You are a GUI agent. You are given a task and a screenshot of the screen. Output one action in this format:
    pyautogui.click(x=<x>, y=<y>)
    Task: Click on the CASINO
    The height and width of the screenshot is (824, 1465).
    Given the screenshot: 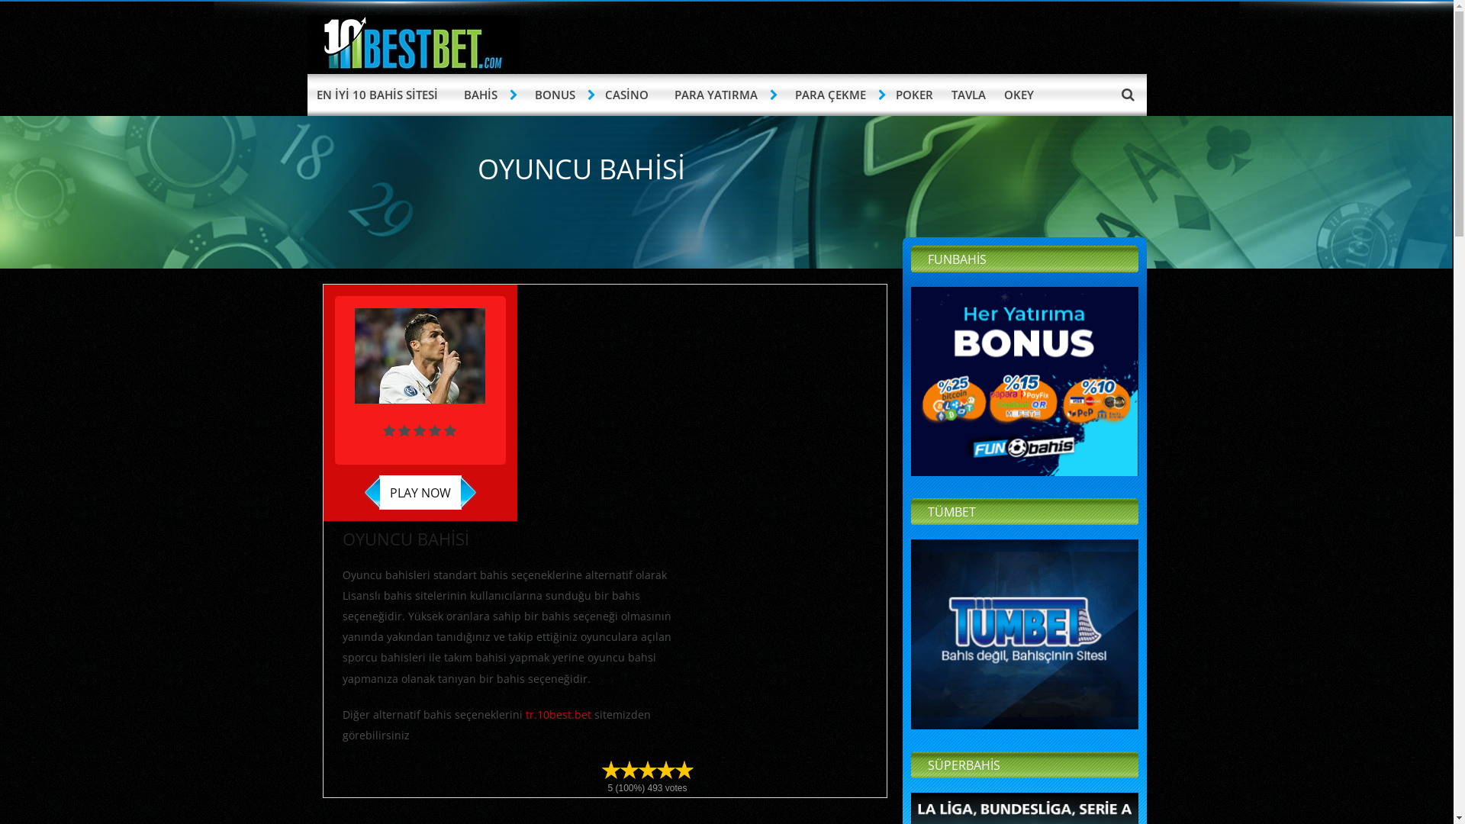 What is the action you would take?
    pyautogui.click(x=626, y=95)
    